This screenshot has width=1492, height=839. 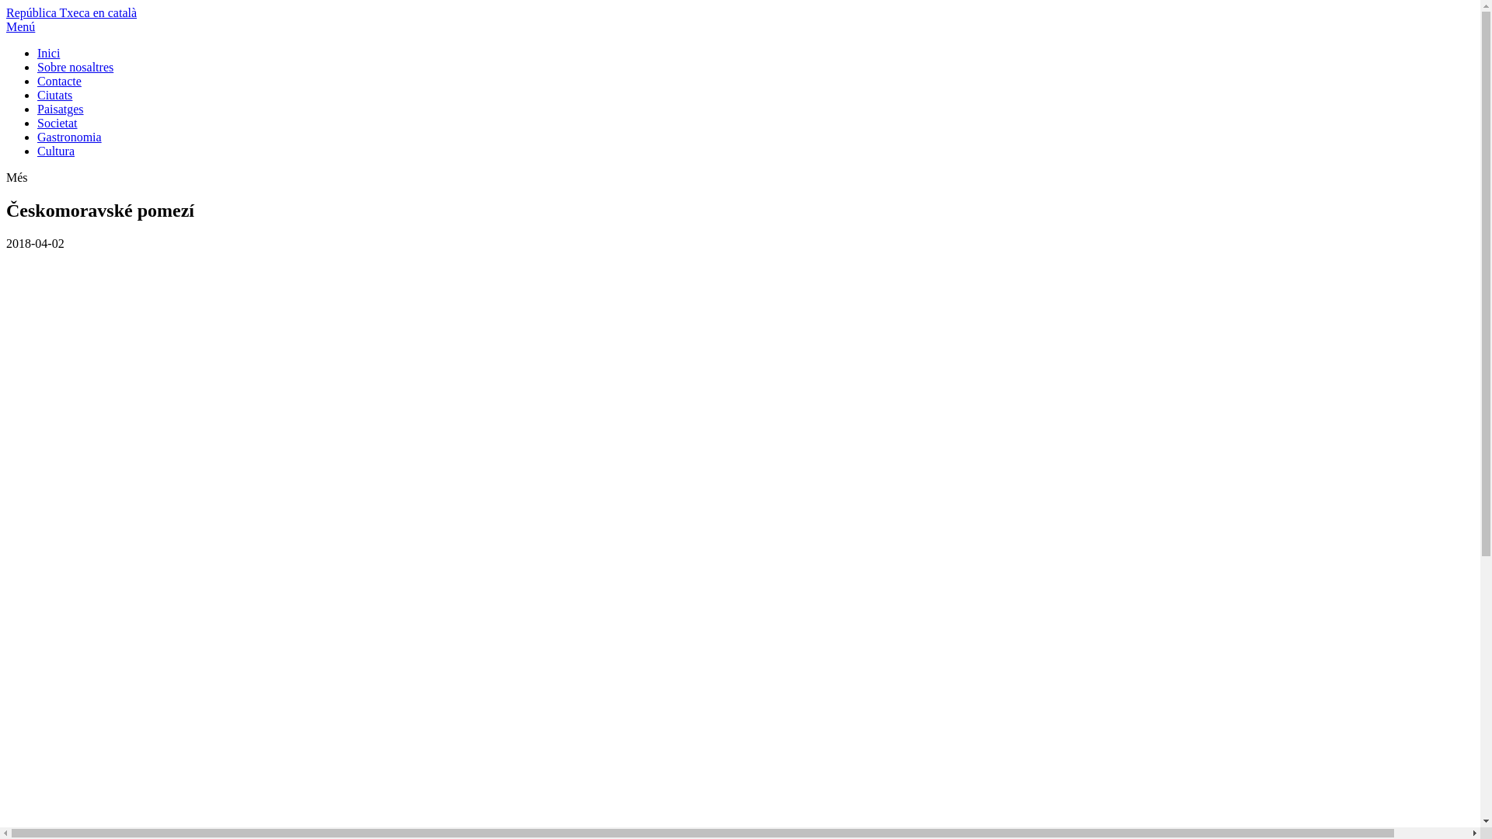 What do you see at coordinates (54, 95) in the screenshot?
I see `Ciutats` at bounding box center [54, 95].